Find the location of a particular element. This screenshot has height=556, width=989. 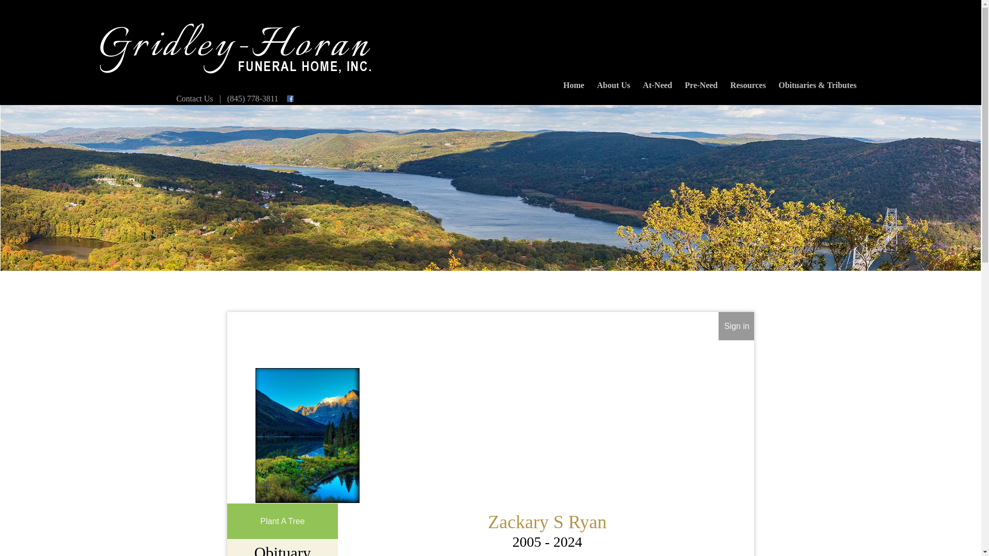

Pre-Need is located at coordinates (701, 82).